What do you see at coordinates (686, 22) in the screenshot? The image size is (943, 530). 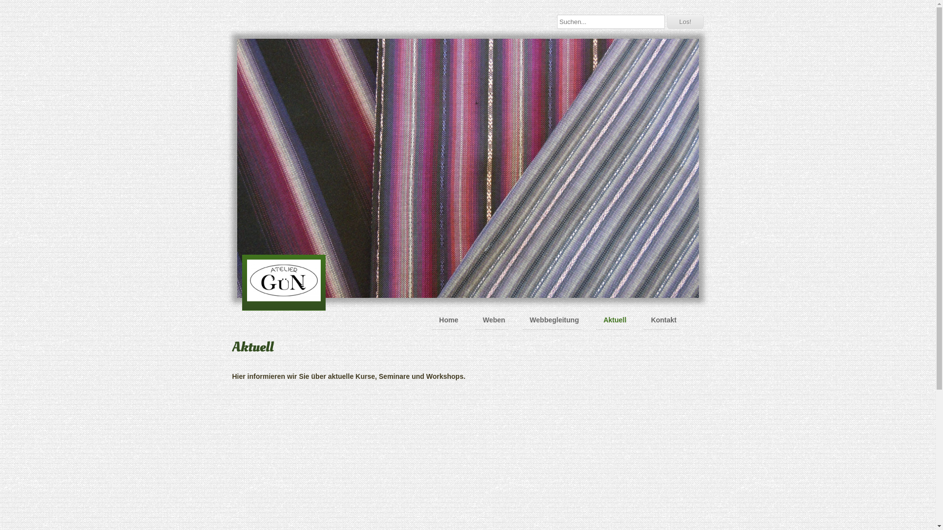 I see `Los!` at bounding box center [686, 22].